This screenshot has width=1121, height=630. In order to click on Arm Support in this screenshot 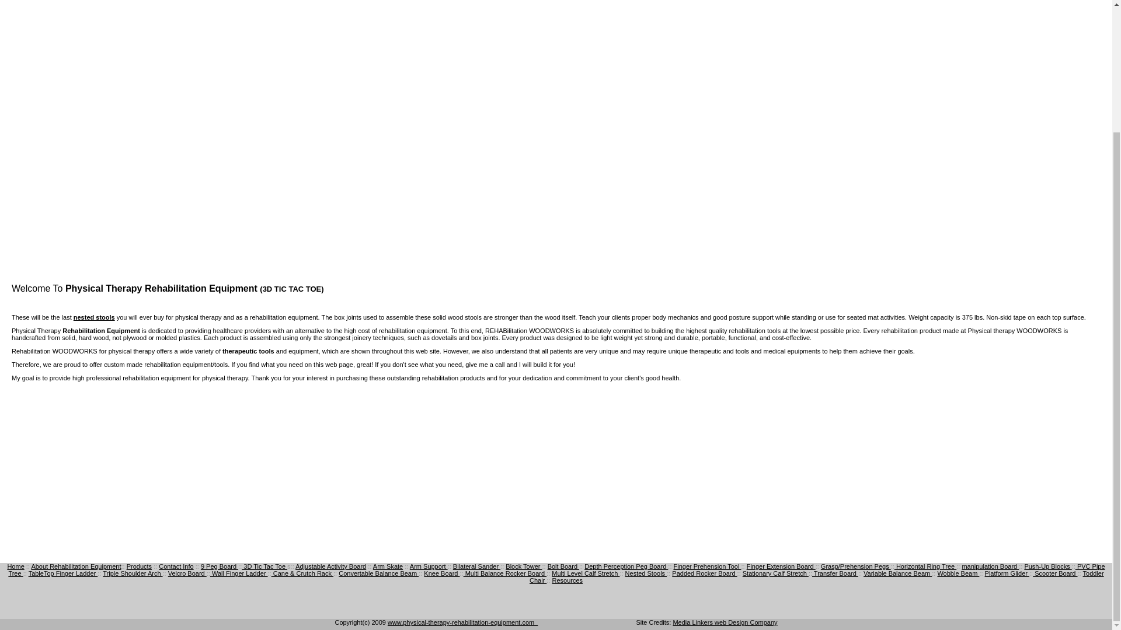, I will do `click(429, 566)`.